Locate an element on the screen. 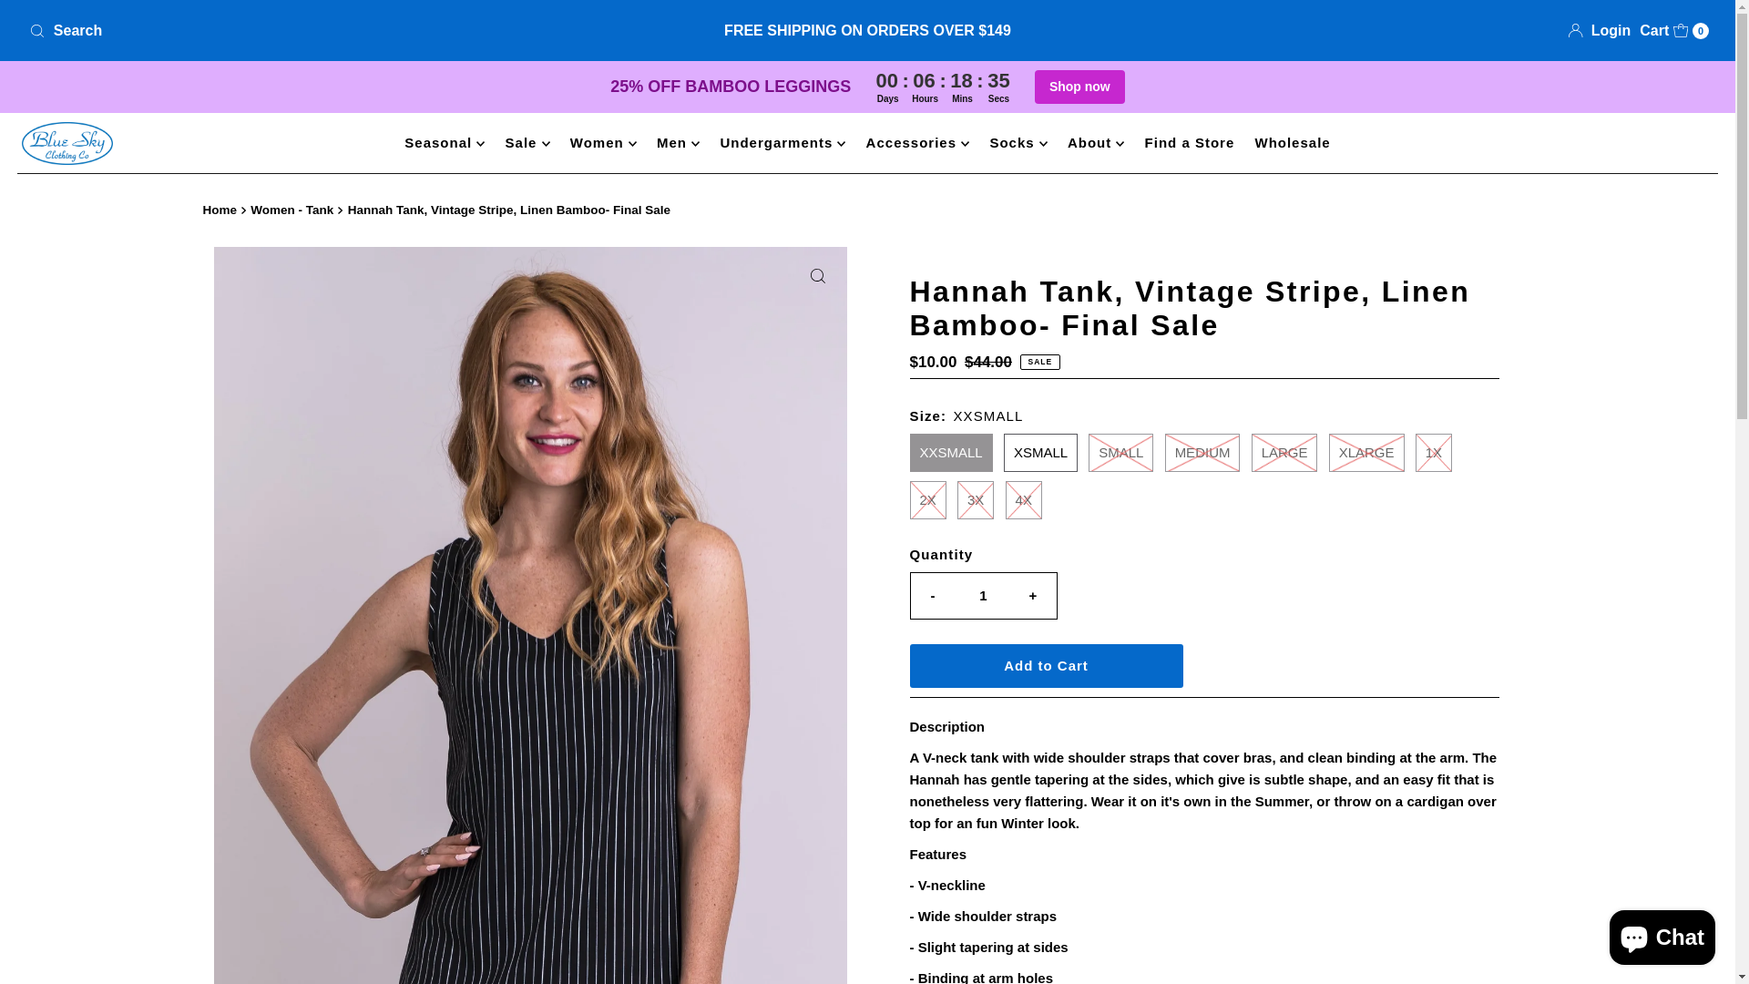  Back to the frontpage is located at coordinates (221, 210).